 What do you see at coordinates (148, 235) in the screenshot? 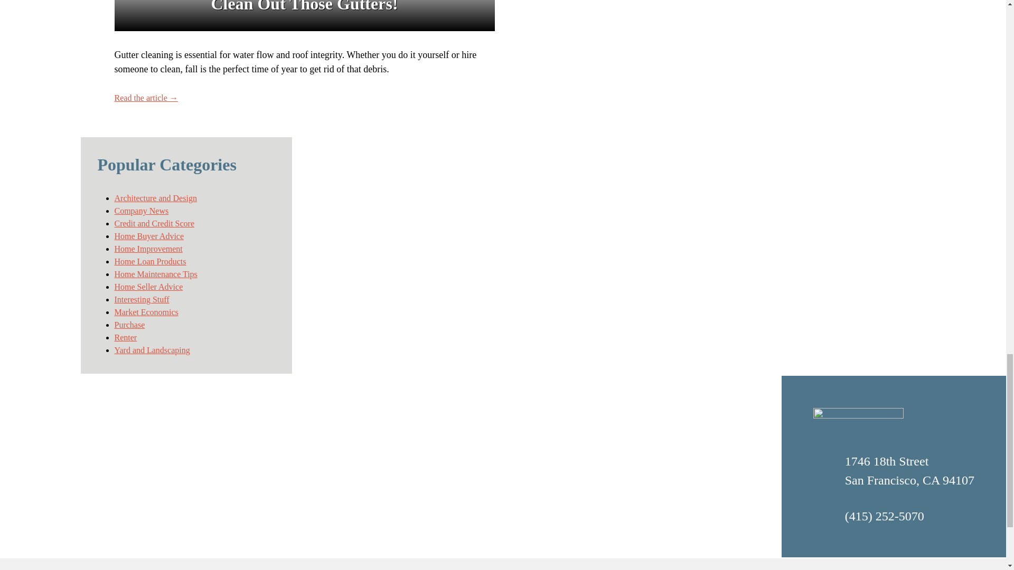
I see `Home Buyer Advice` at bounding box center [148, 235].